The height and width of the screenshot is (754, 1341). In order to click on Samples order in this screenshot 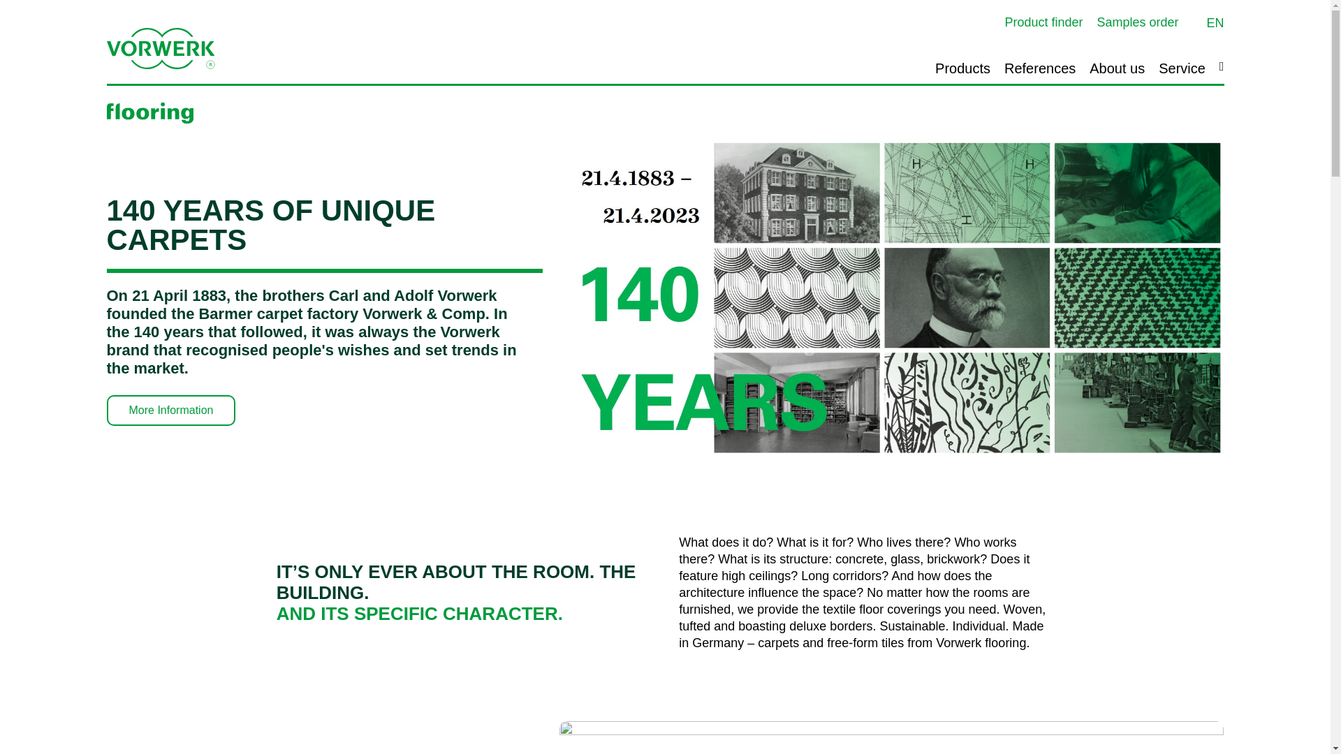, I will do `click(1137, 22)`.